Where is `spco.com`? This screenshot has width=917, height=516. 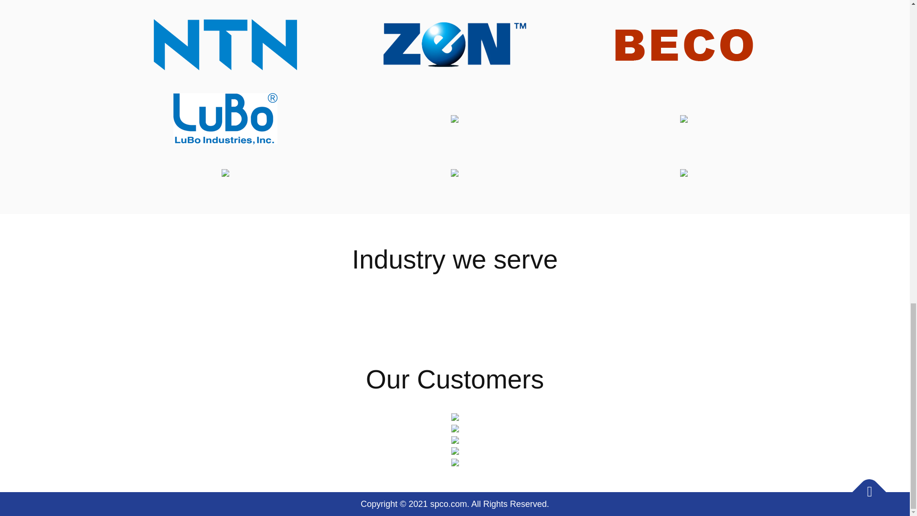 spco.com is located at coordinates (448, 504).